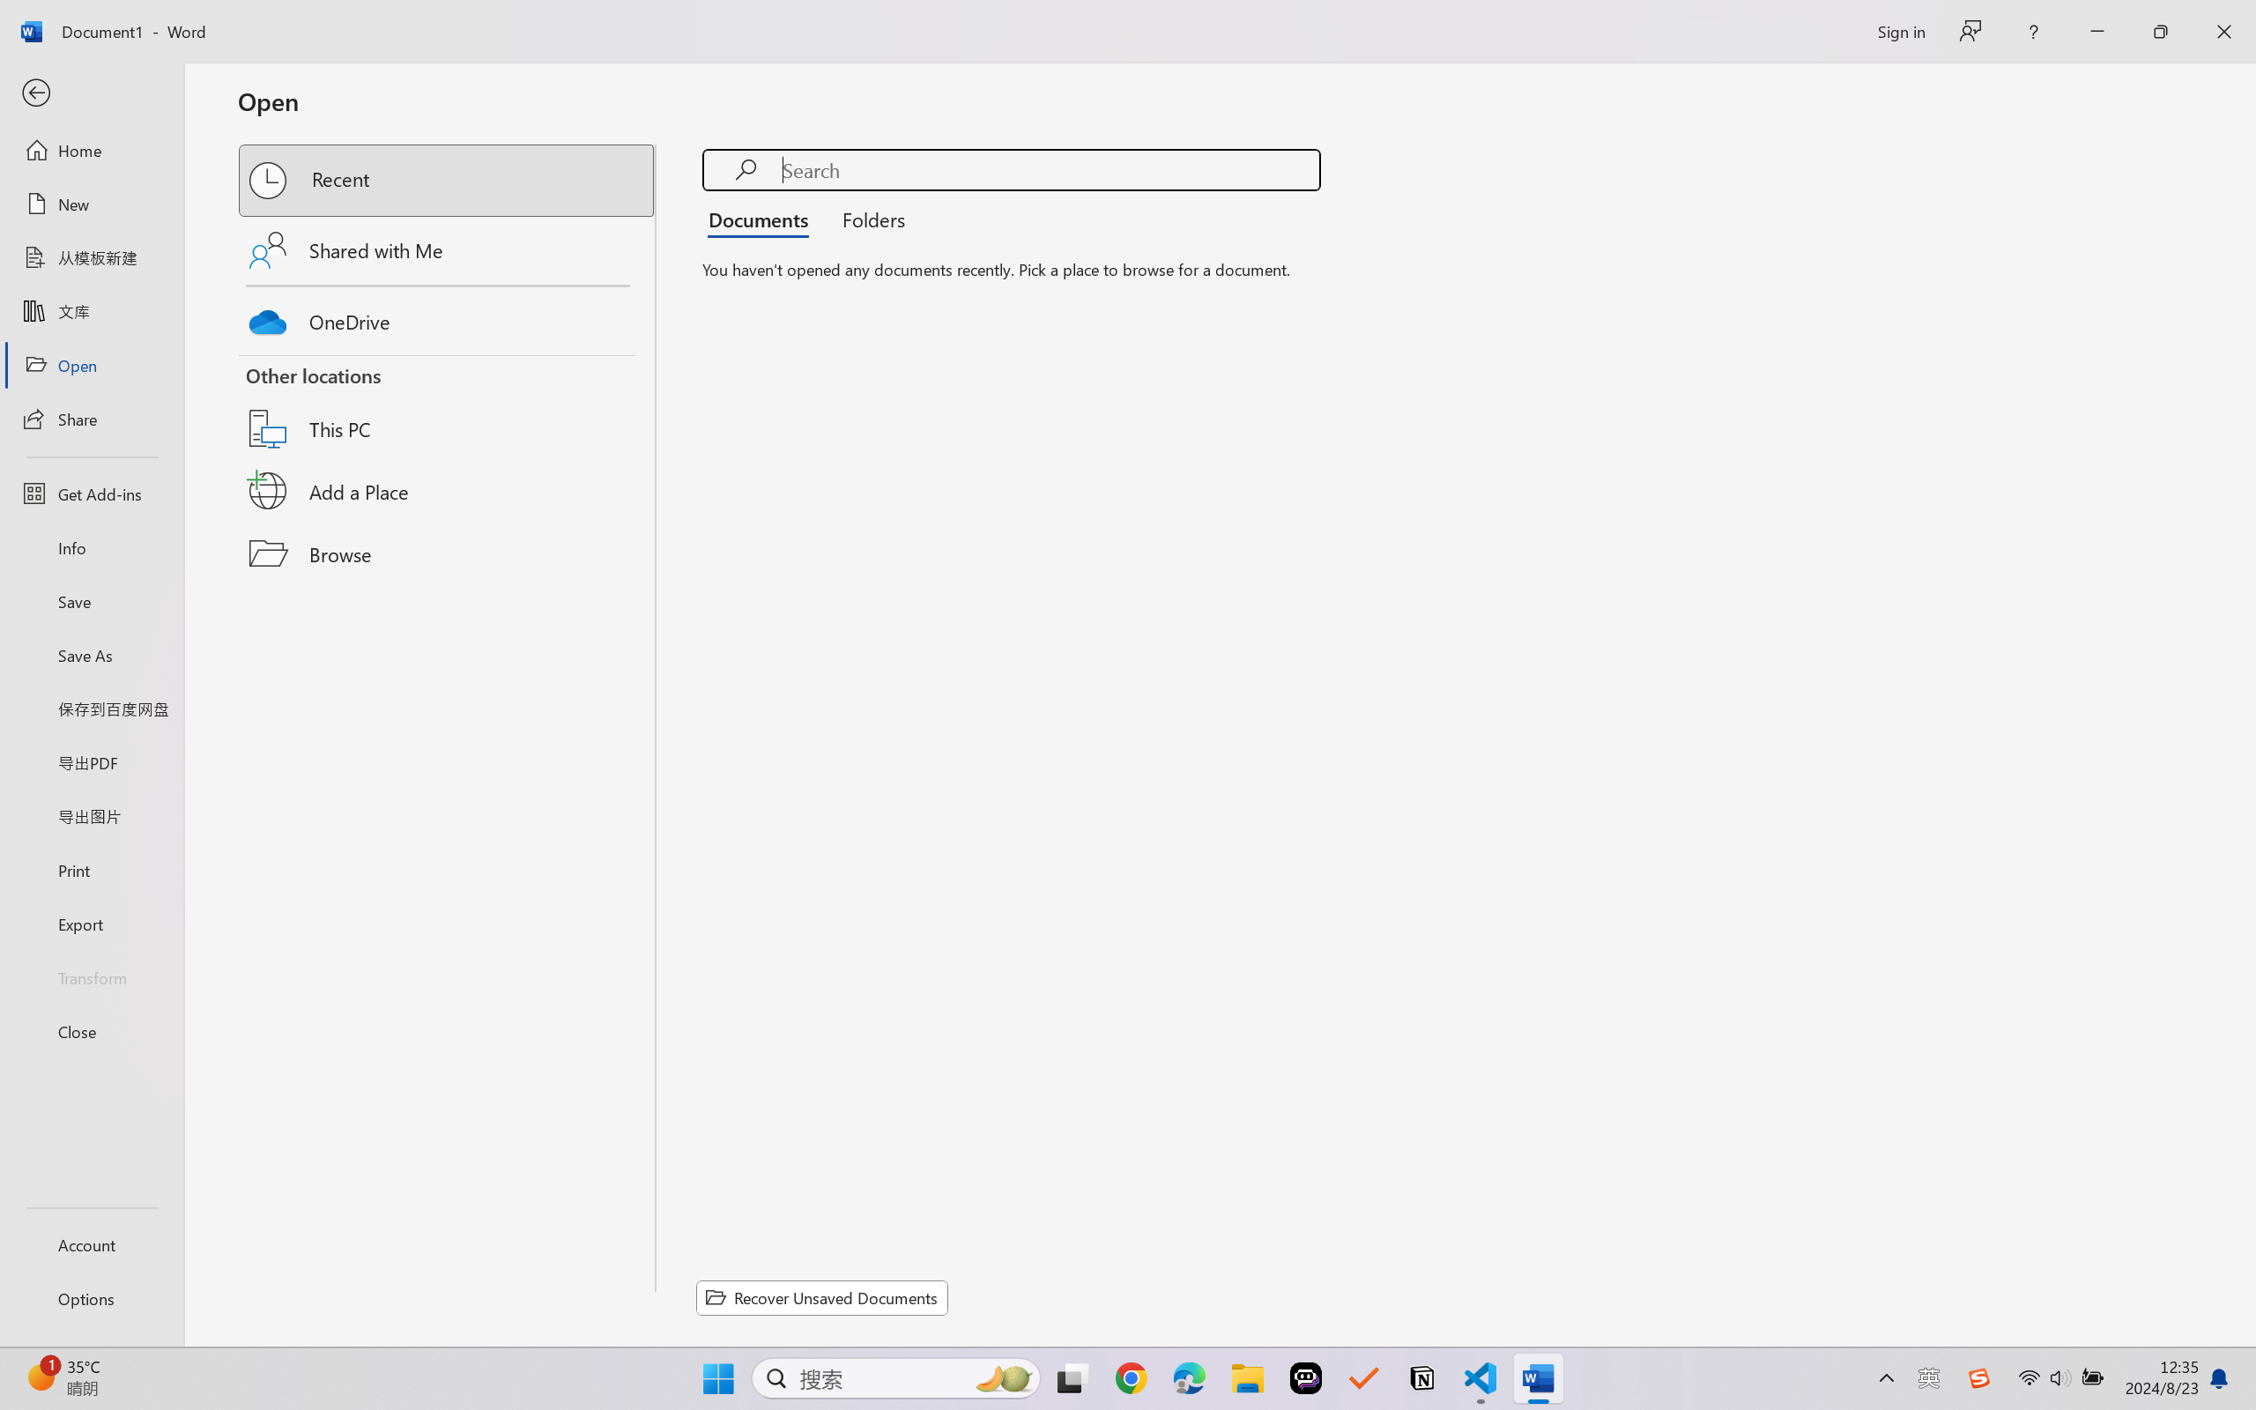 The width and height of the screenshot is (2256, 1410). Describe the element at coordinates (92, 976) in the screenshot. I see `Transform` at that location.